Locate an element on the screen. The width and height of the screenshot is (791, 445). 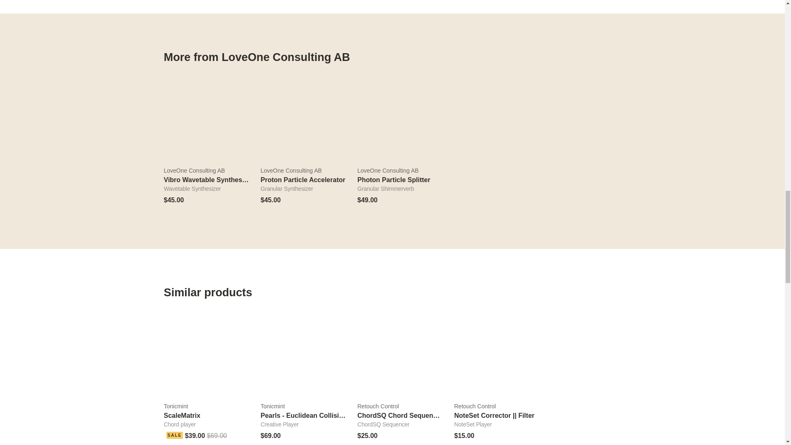
LoveOne Consulting AB is located at coordinates (206, 171).